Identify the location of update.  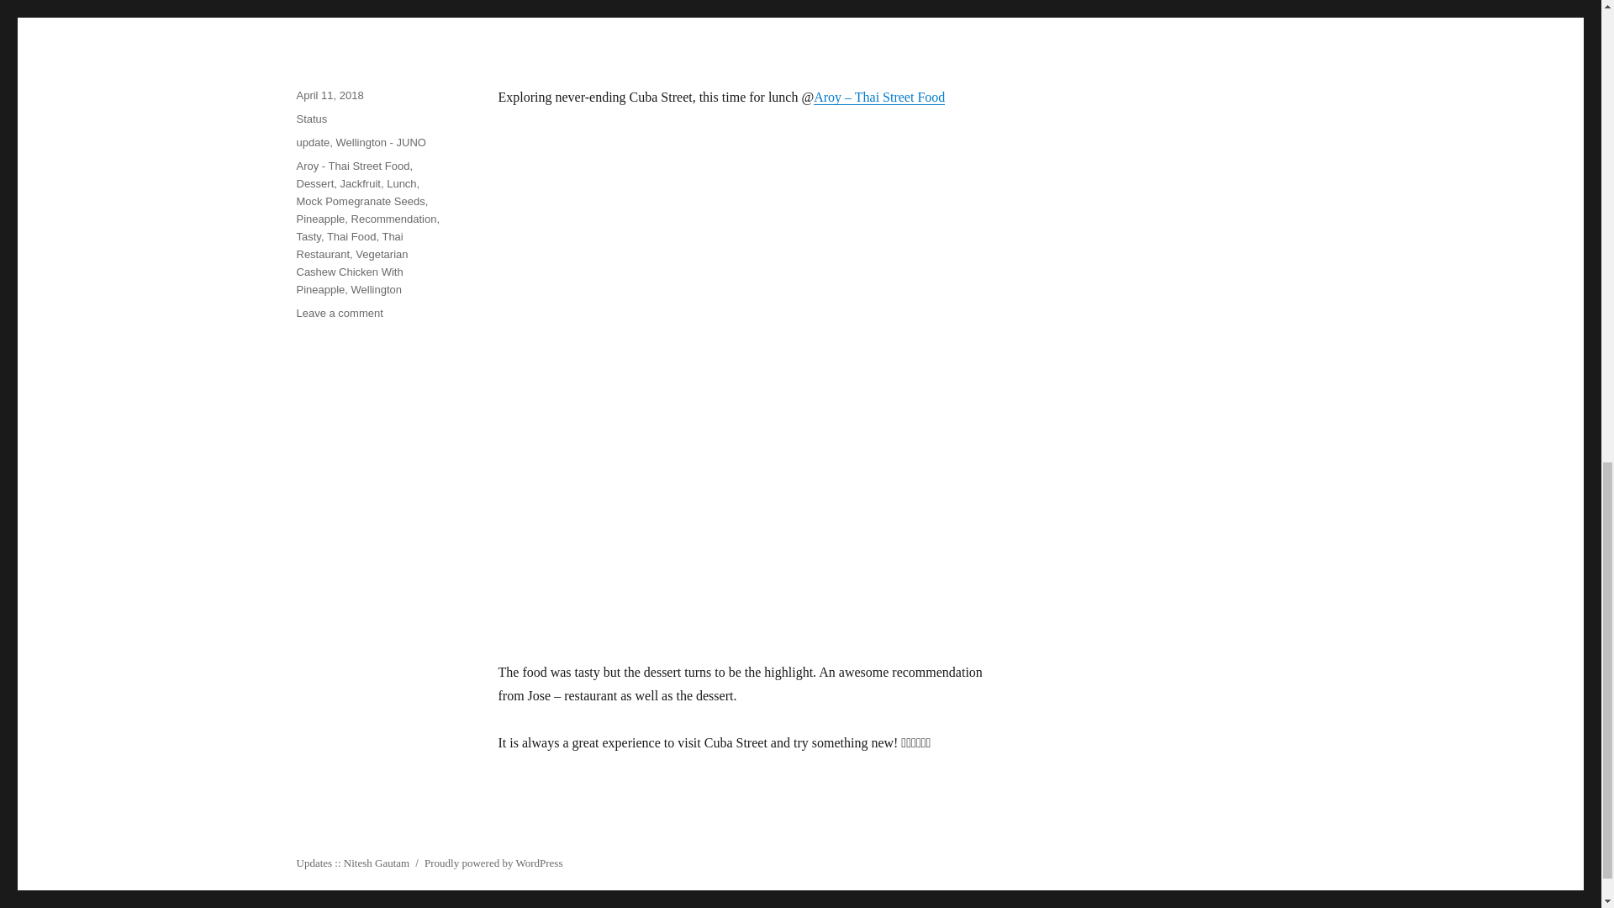
(312, 143).